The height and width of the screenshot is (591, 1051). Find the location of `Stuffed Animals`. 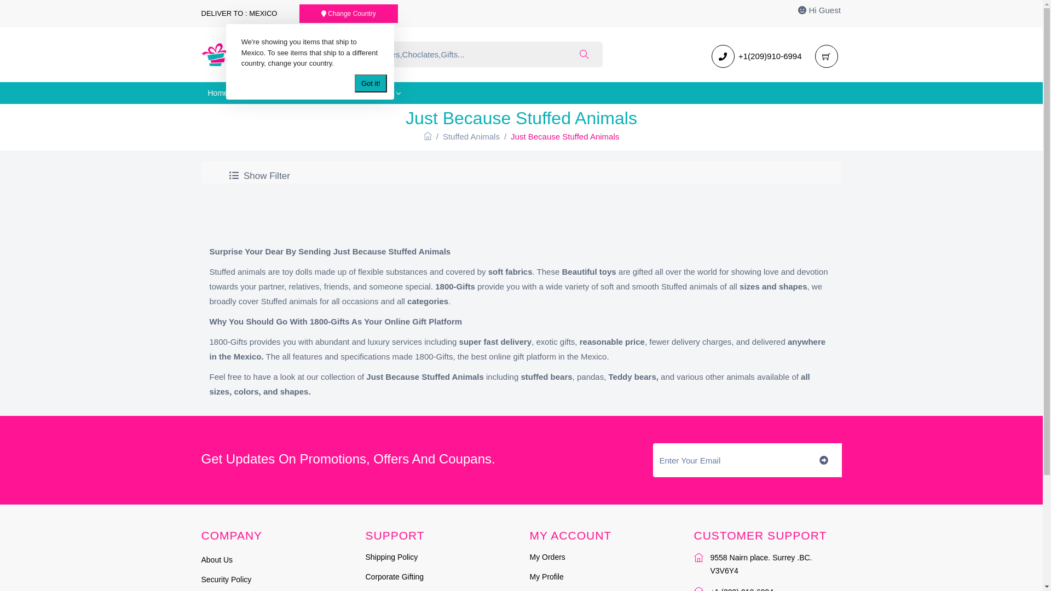

Stuffed Animals is located at coordinates (471, 137).